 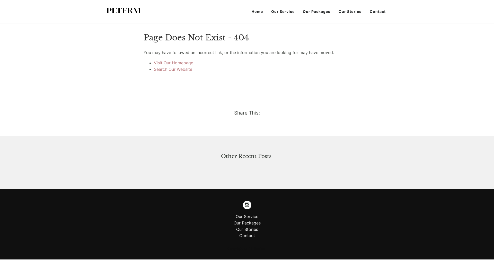 What do you see at coordinates (173, 69) in the screenshot?
I see `Search Our Website` at bounding box center [173, 69].